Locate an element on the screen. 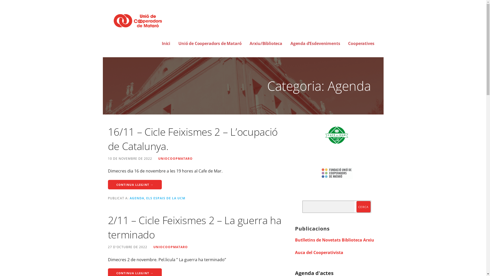  UNIOCOOPMATARO is located at coordinates (176, 158).